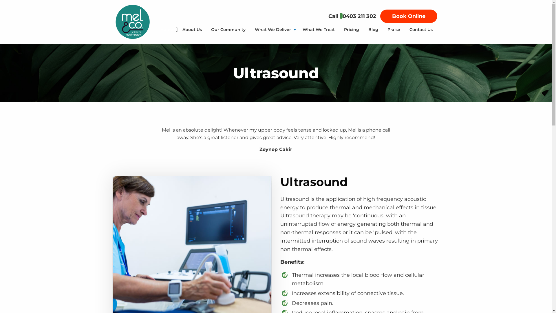 The image size is (556, 313). What do you see at coordinates (394, 30) in the screenshot?
I see `Praise` at bounding box center [394, 30].